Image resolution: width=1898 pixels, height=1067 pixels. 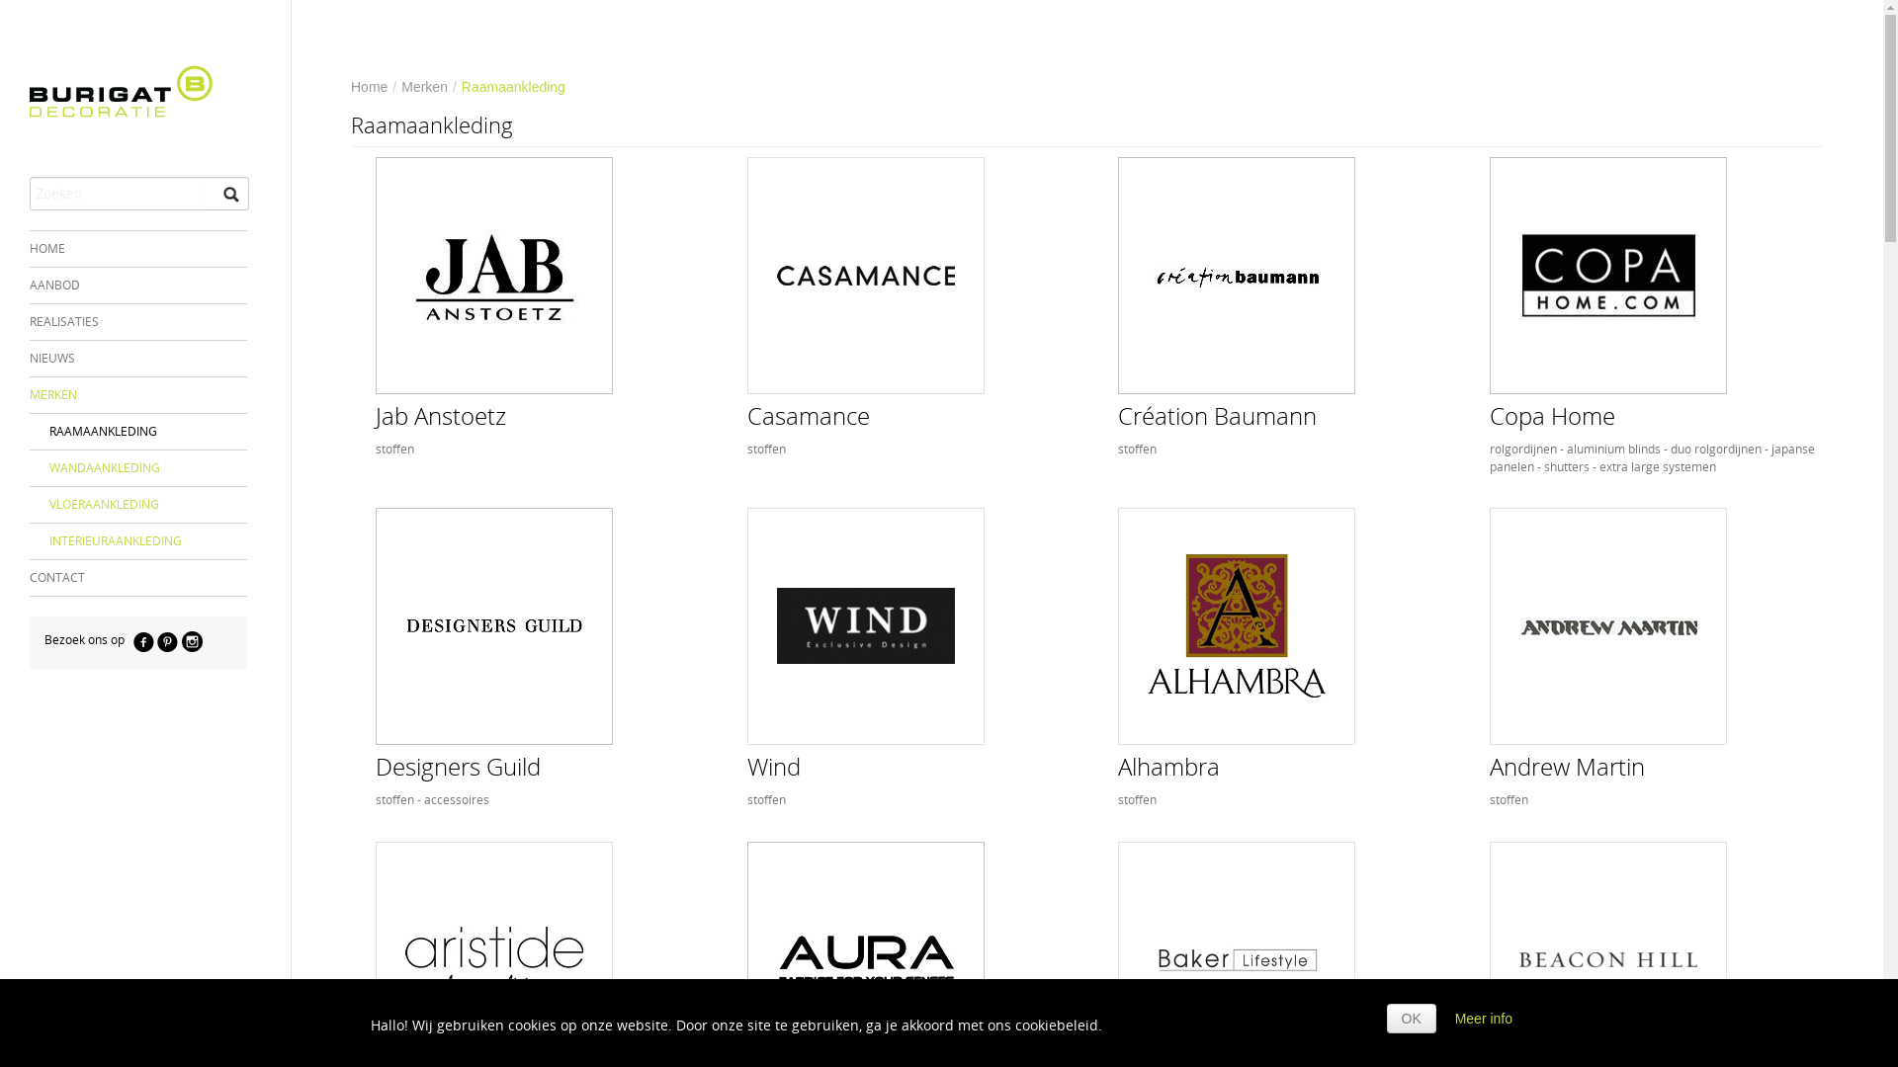 I want to click on VLOERAANKLEDING, so click(x=138, y=505).